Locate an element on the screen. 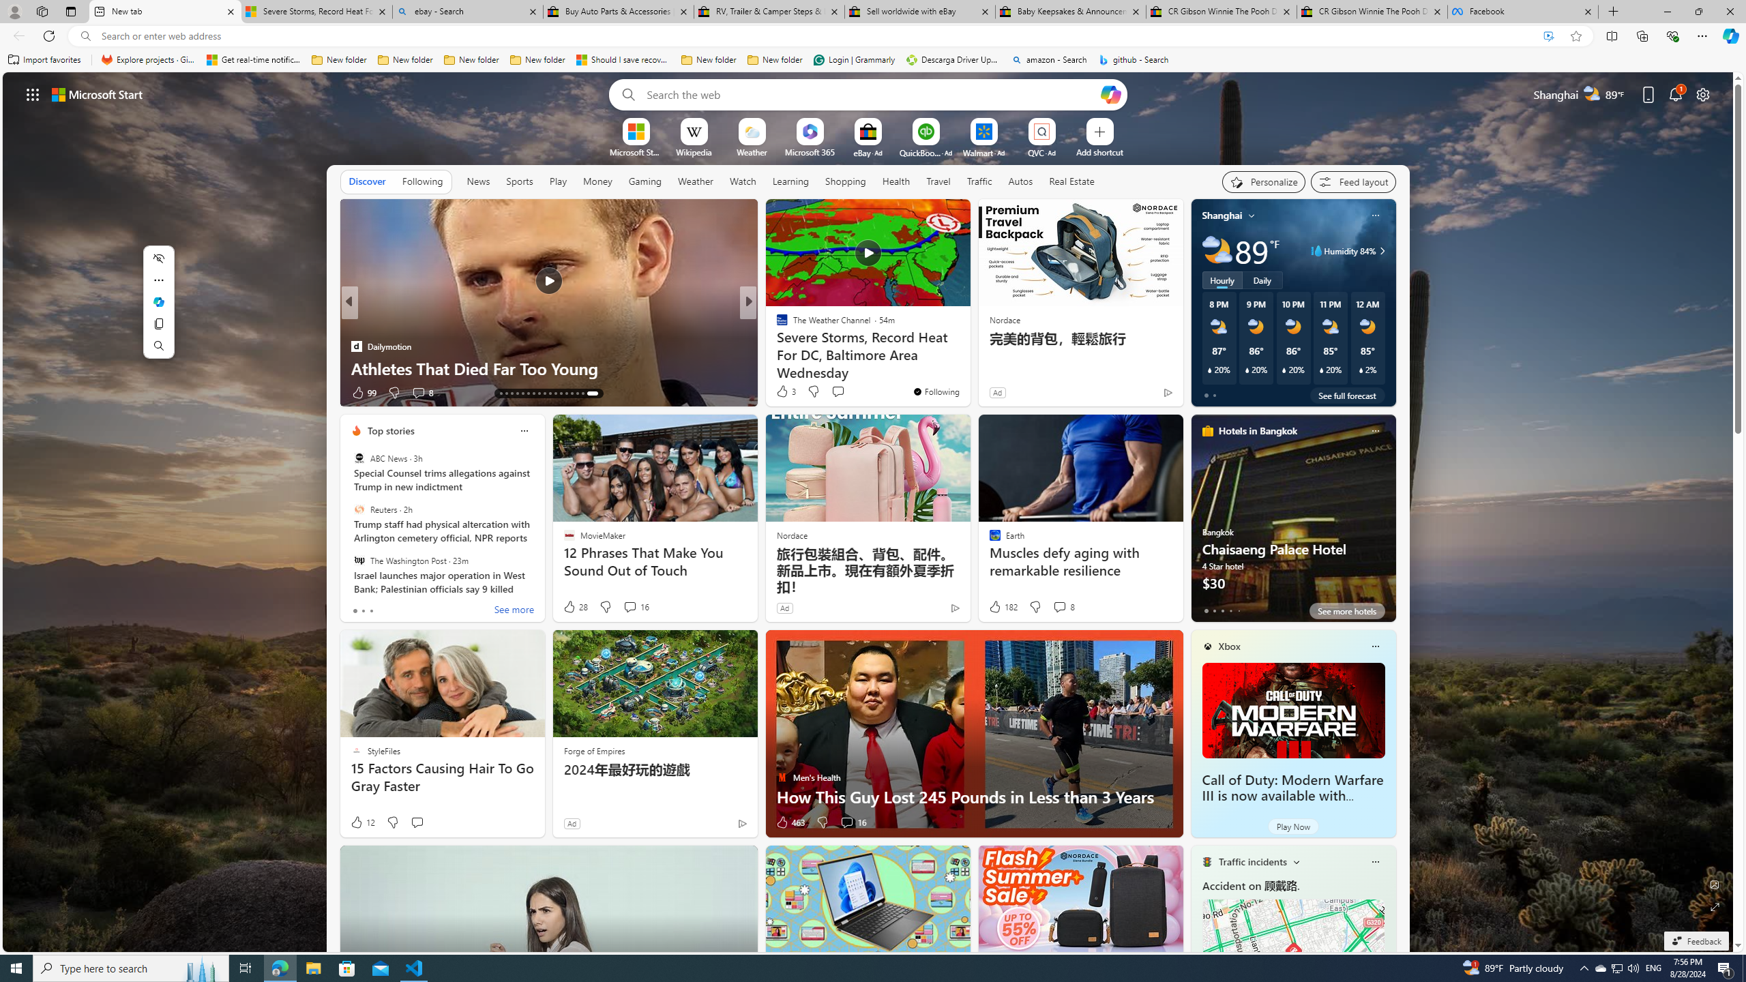  Health is located at coordinates (896, 181).